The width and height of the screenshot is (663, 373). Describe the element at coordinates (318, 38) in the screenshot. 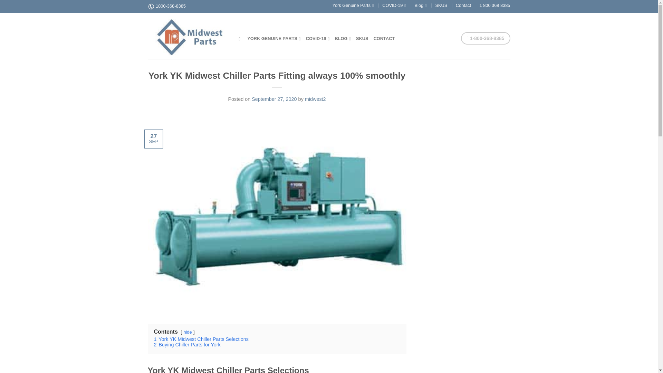

I see `COVID-19` at that location.